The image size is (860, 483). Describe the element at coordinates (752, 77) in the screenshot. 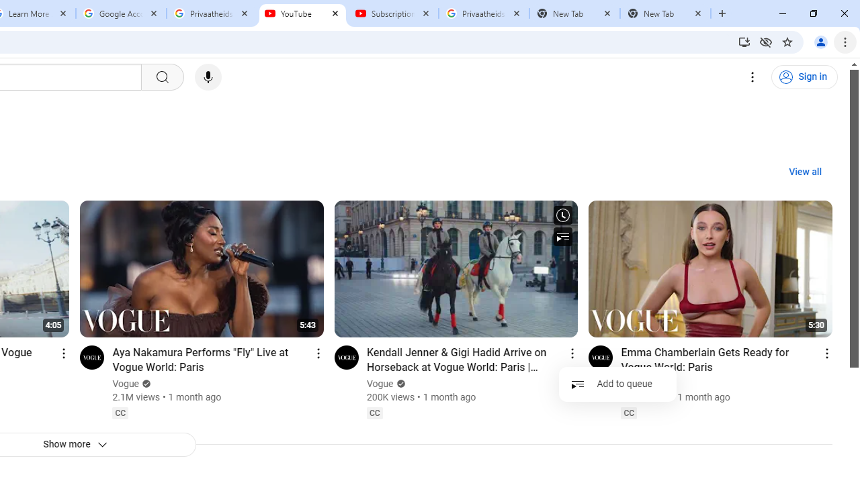

I see `Settings` at that location.